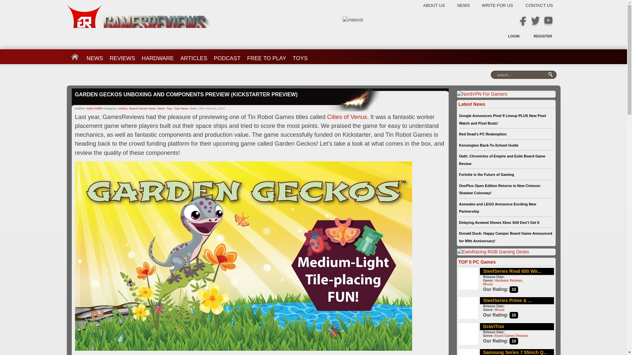  Describe the element at coordinates (548, 21) in the screenshot. I see `Follow Us On Youtube` at that location.